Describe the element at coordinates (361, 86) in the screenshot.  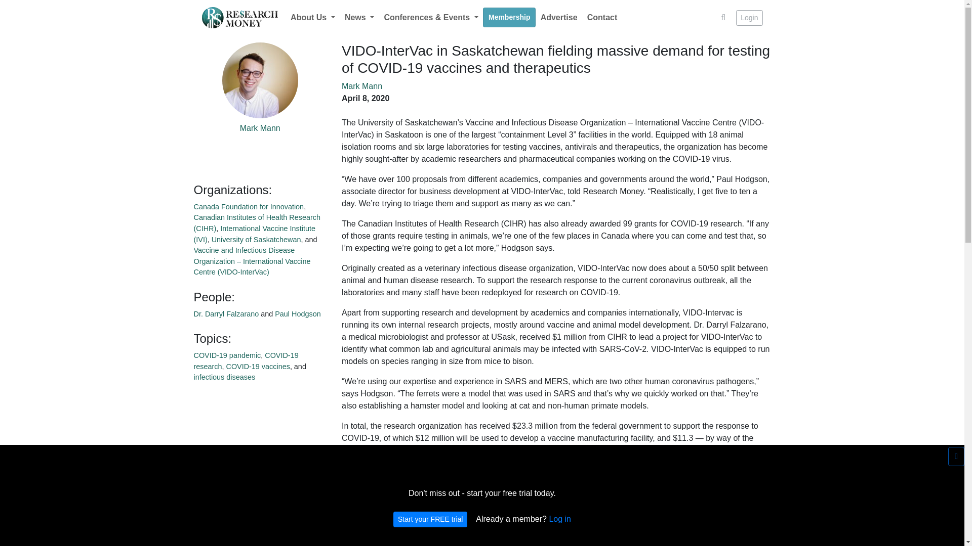
I see `Mark Mann` at that location.